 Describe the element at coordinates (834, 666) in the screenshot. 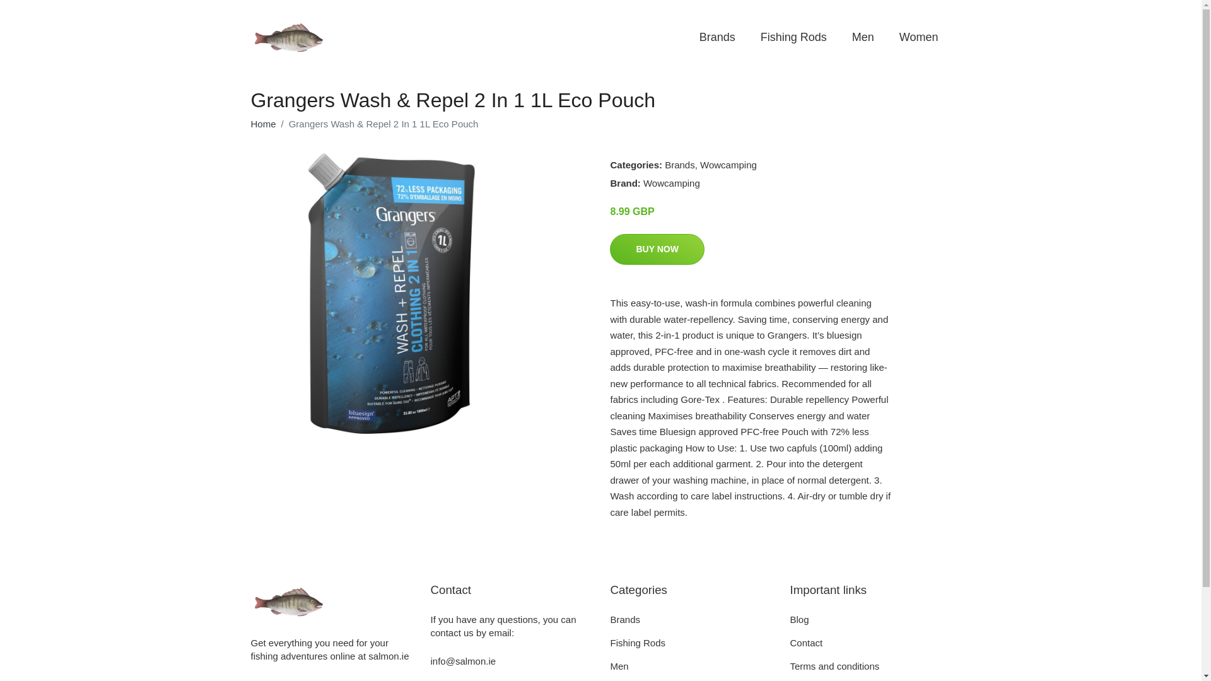

I see `Terms and conditions` at that location.